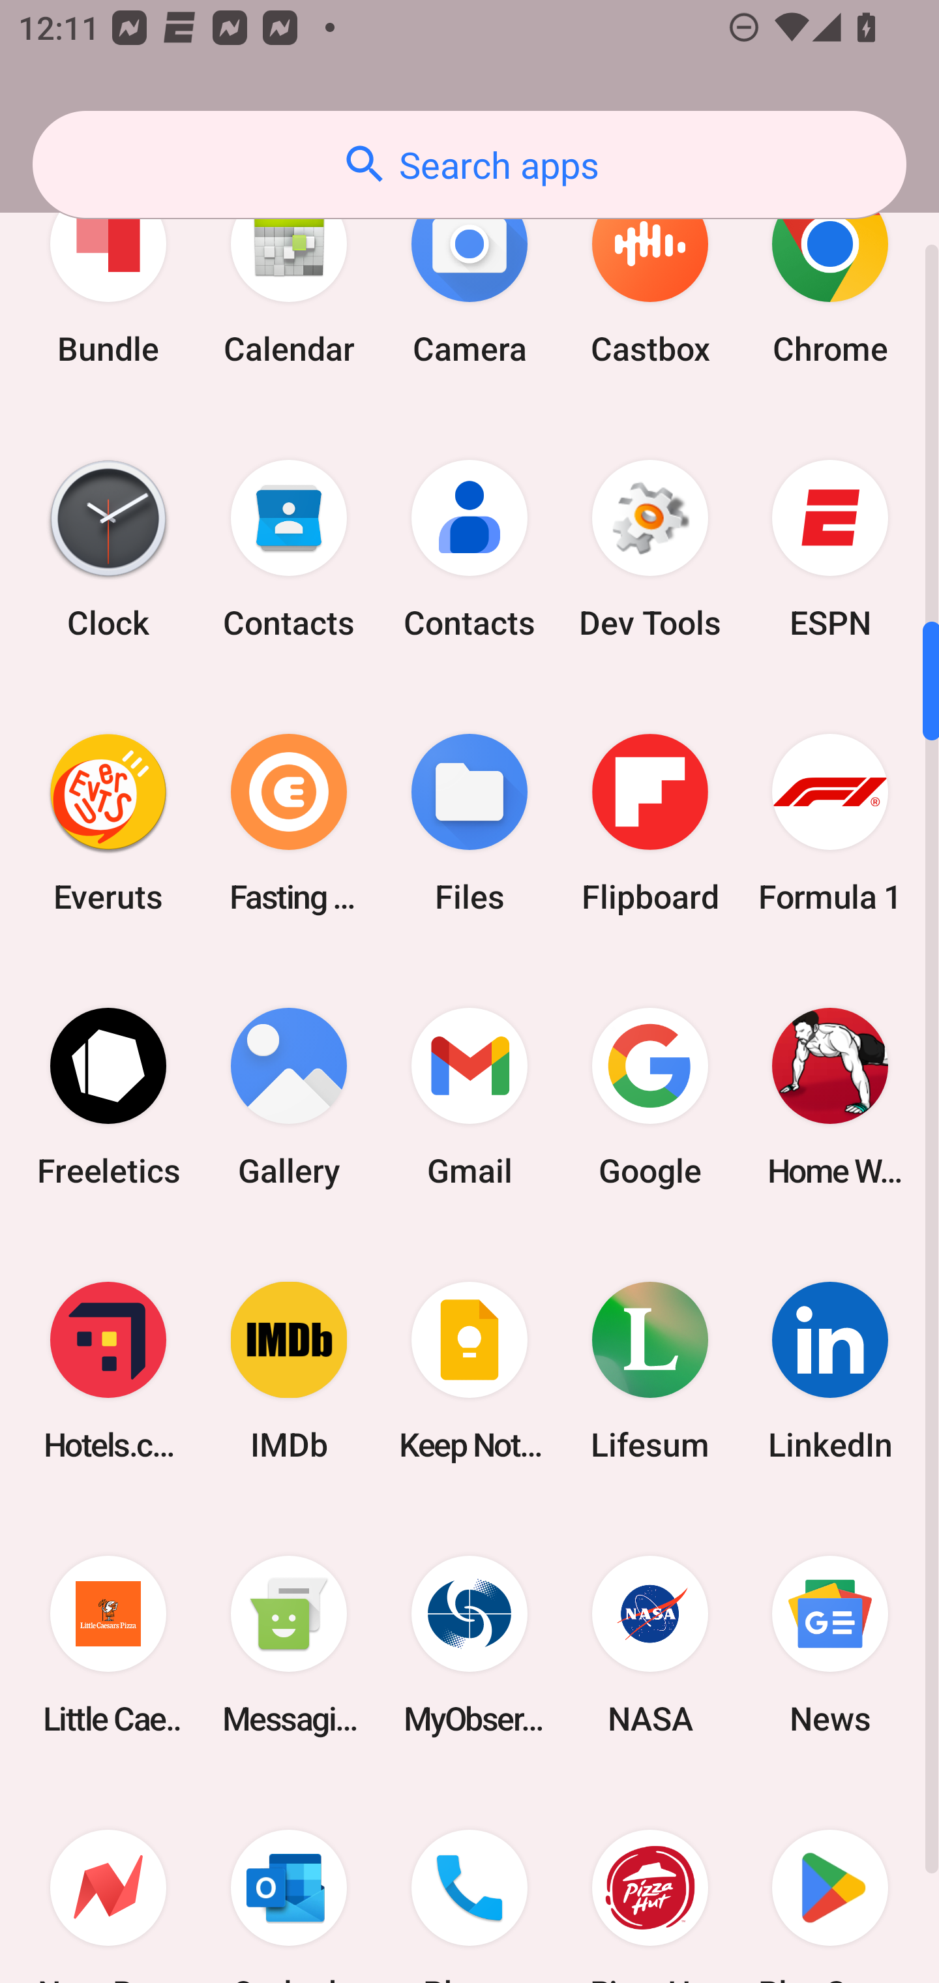 This screenshot has width=939, height=1983. Describe the element at coordinates (289, 1645) in the screenshot. I see `Messaging` at that location.